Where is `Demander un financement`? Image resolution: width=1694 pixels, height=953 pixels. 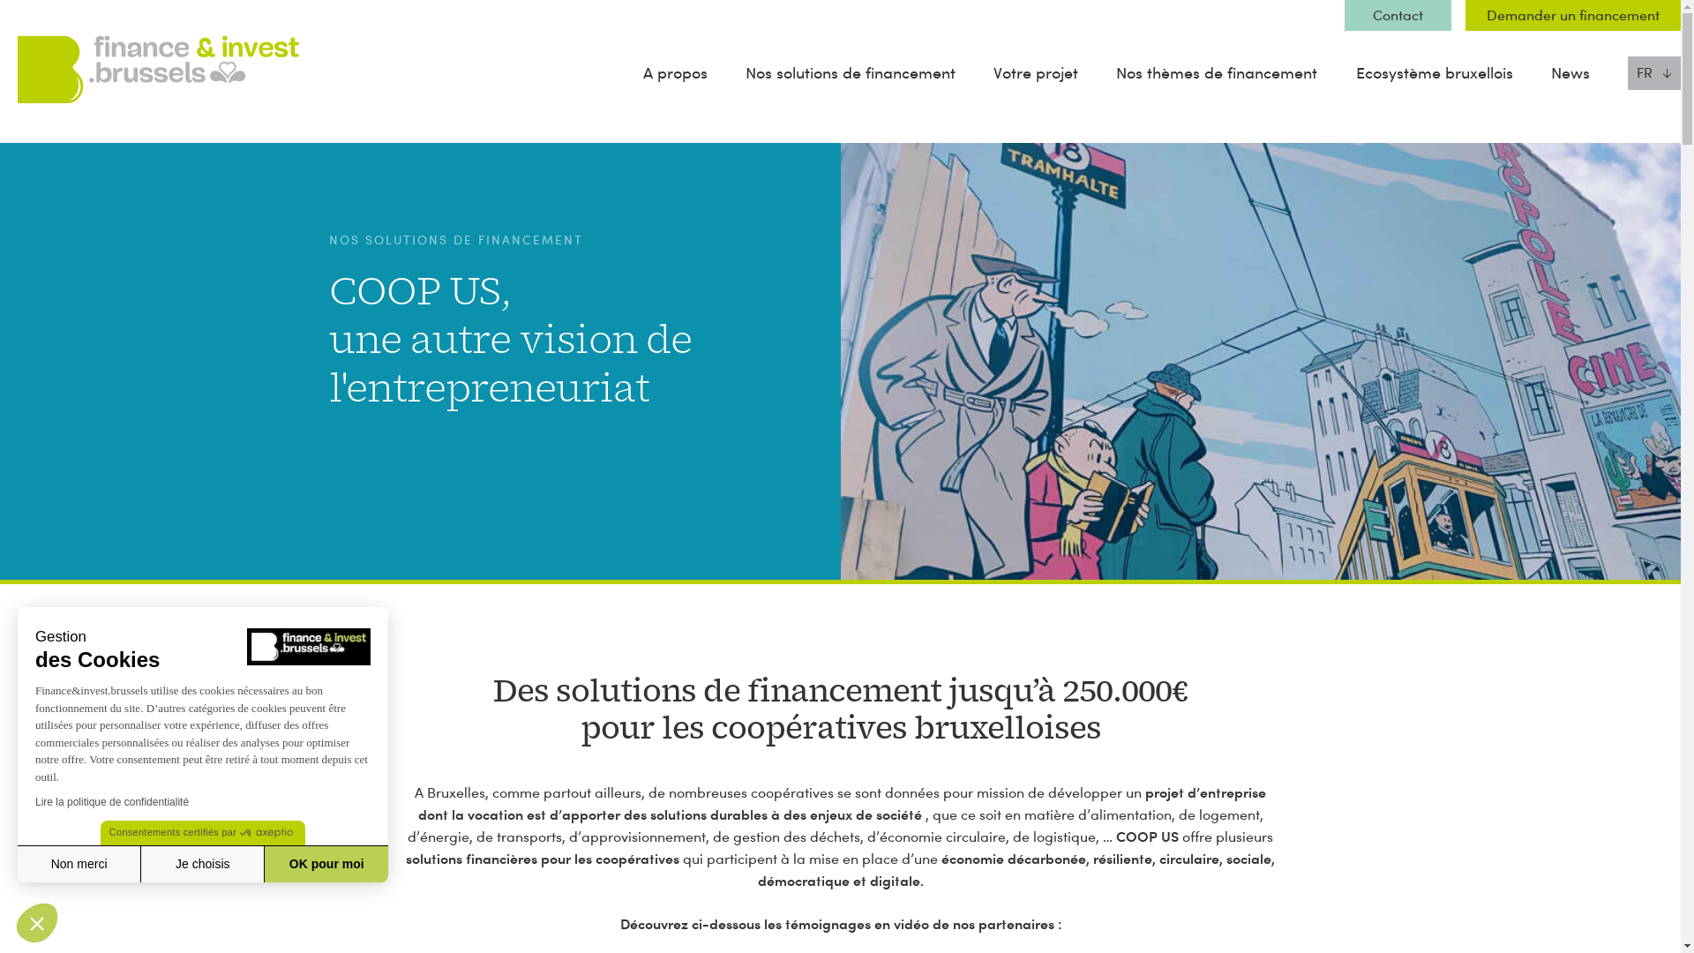
Demander un financement is located at coordinates (1573, 16).